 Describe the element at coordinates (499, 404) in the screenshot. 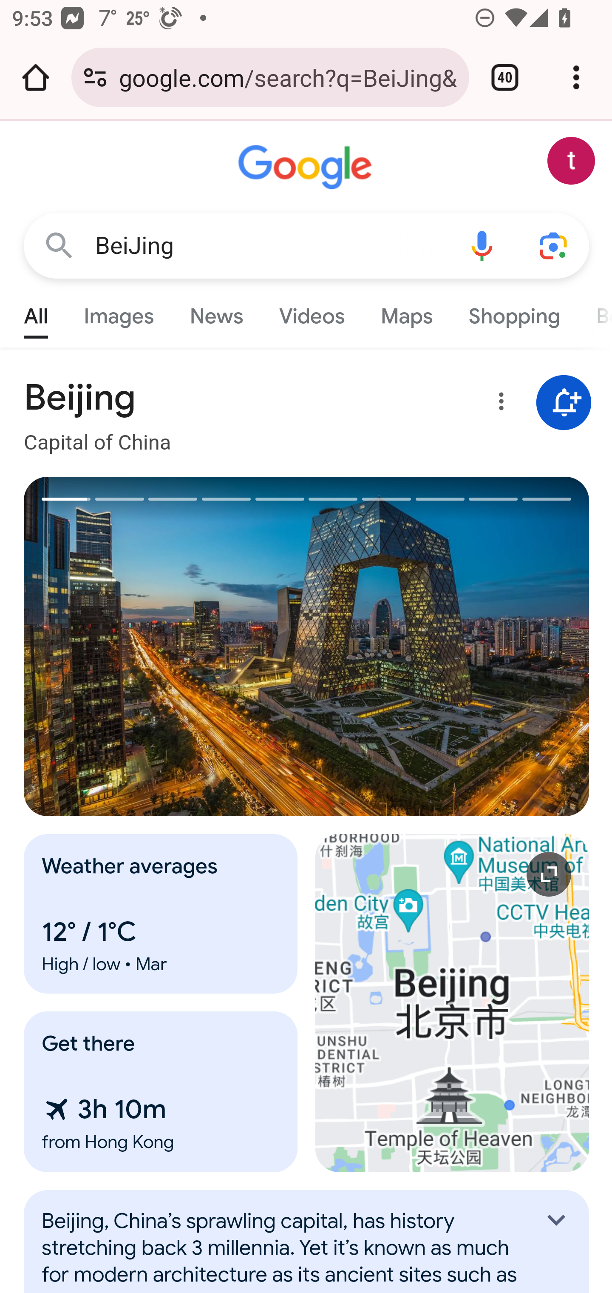

I see `More options` at that location.